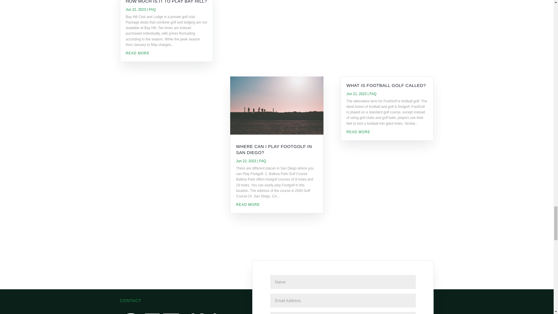 The image size is (558, 314). Describe the element at coordinates (166, 53) in the screenshot. I see `READ MORE` at that location.